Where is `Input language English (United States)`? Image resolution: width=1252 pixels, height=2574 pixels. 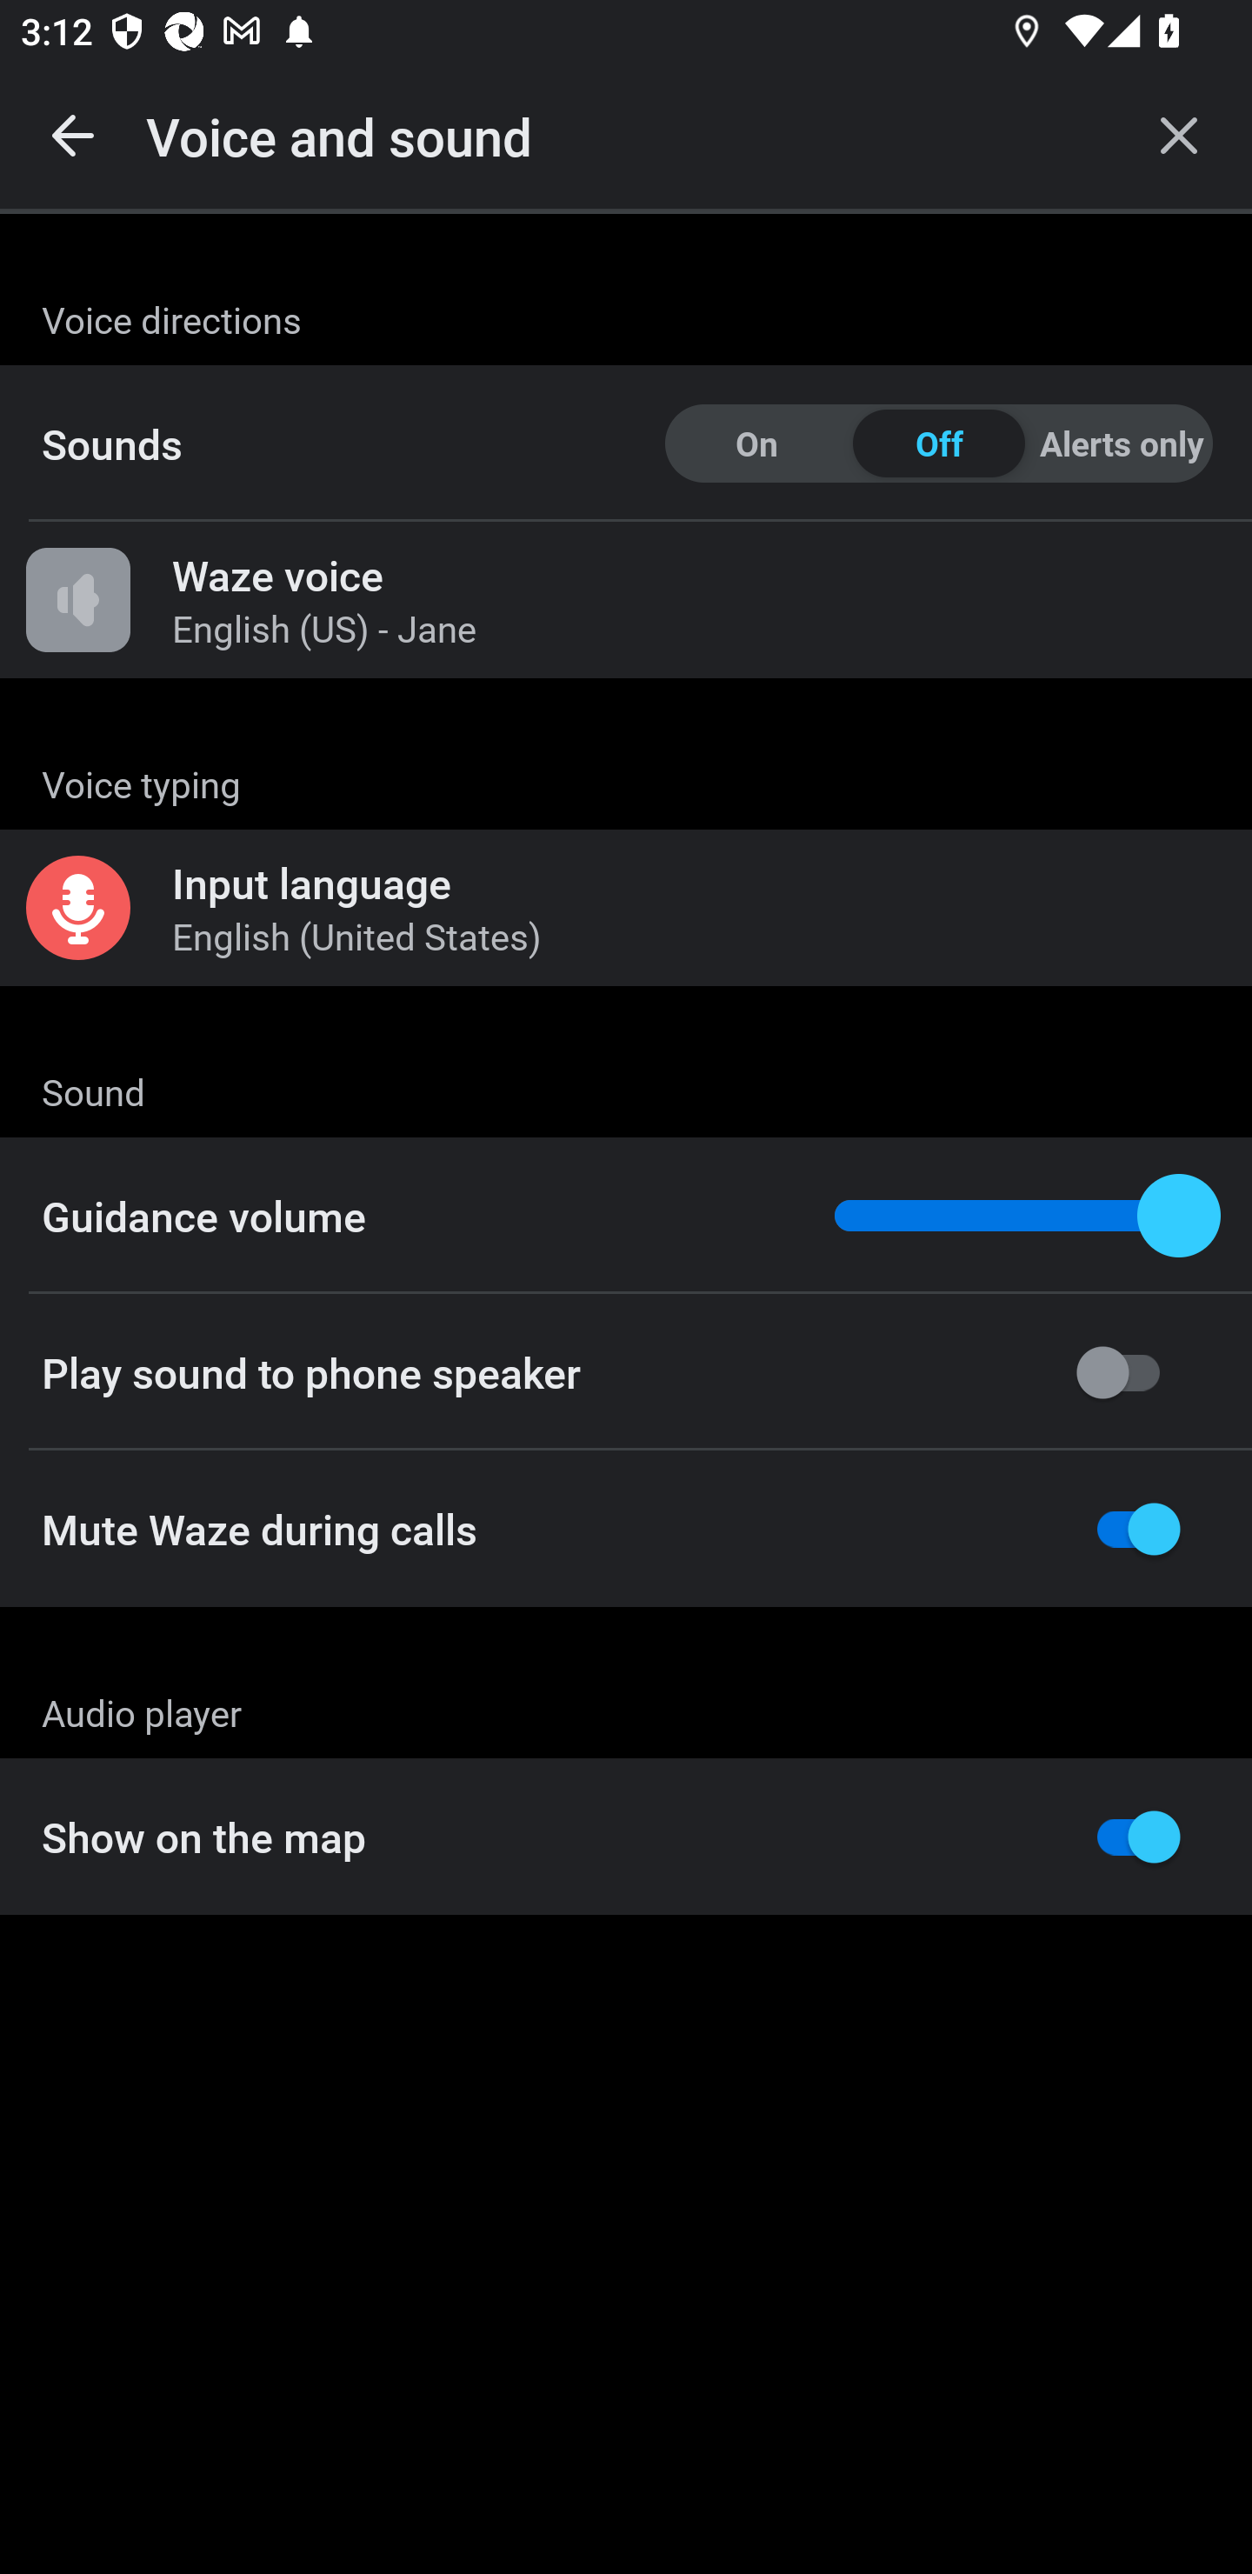 Input language English (United States) is located at coordinates (626, 907).